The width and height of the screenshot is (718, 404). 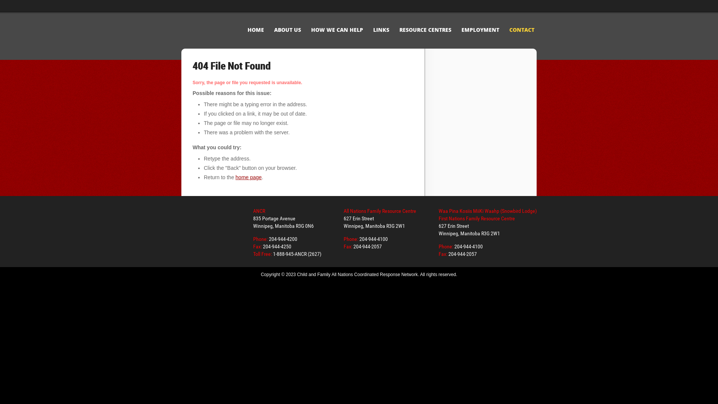 What do you see at coordinates (426, 30) in the screenshot?
I see `RESOURCE CENTRES` at bounding box center [426, 30].